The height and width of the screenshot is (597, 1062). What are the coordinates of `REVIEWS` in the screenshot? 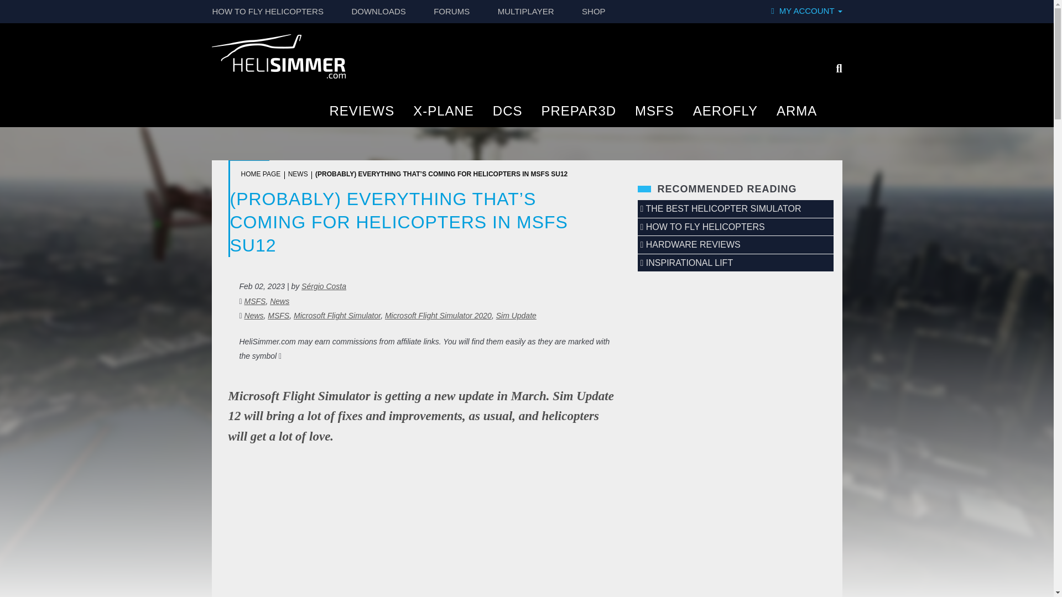 It's located at (362, 115).